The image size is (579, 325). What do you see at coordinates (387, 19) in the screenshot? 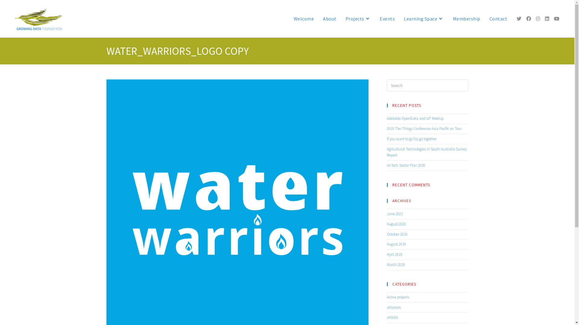
I see `Events` at bounding box center [387, 19].